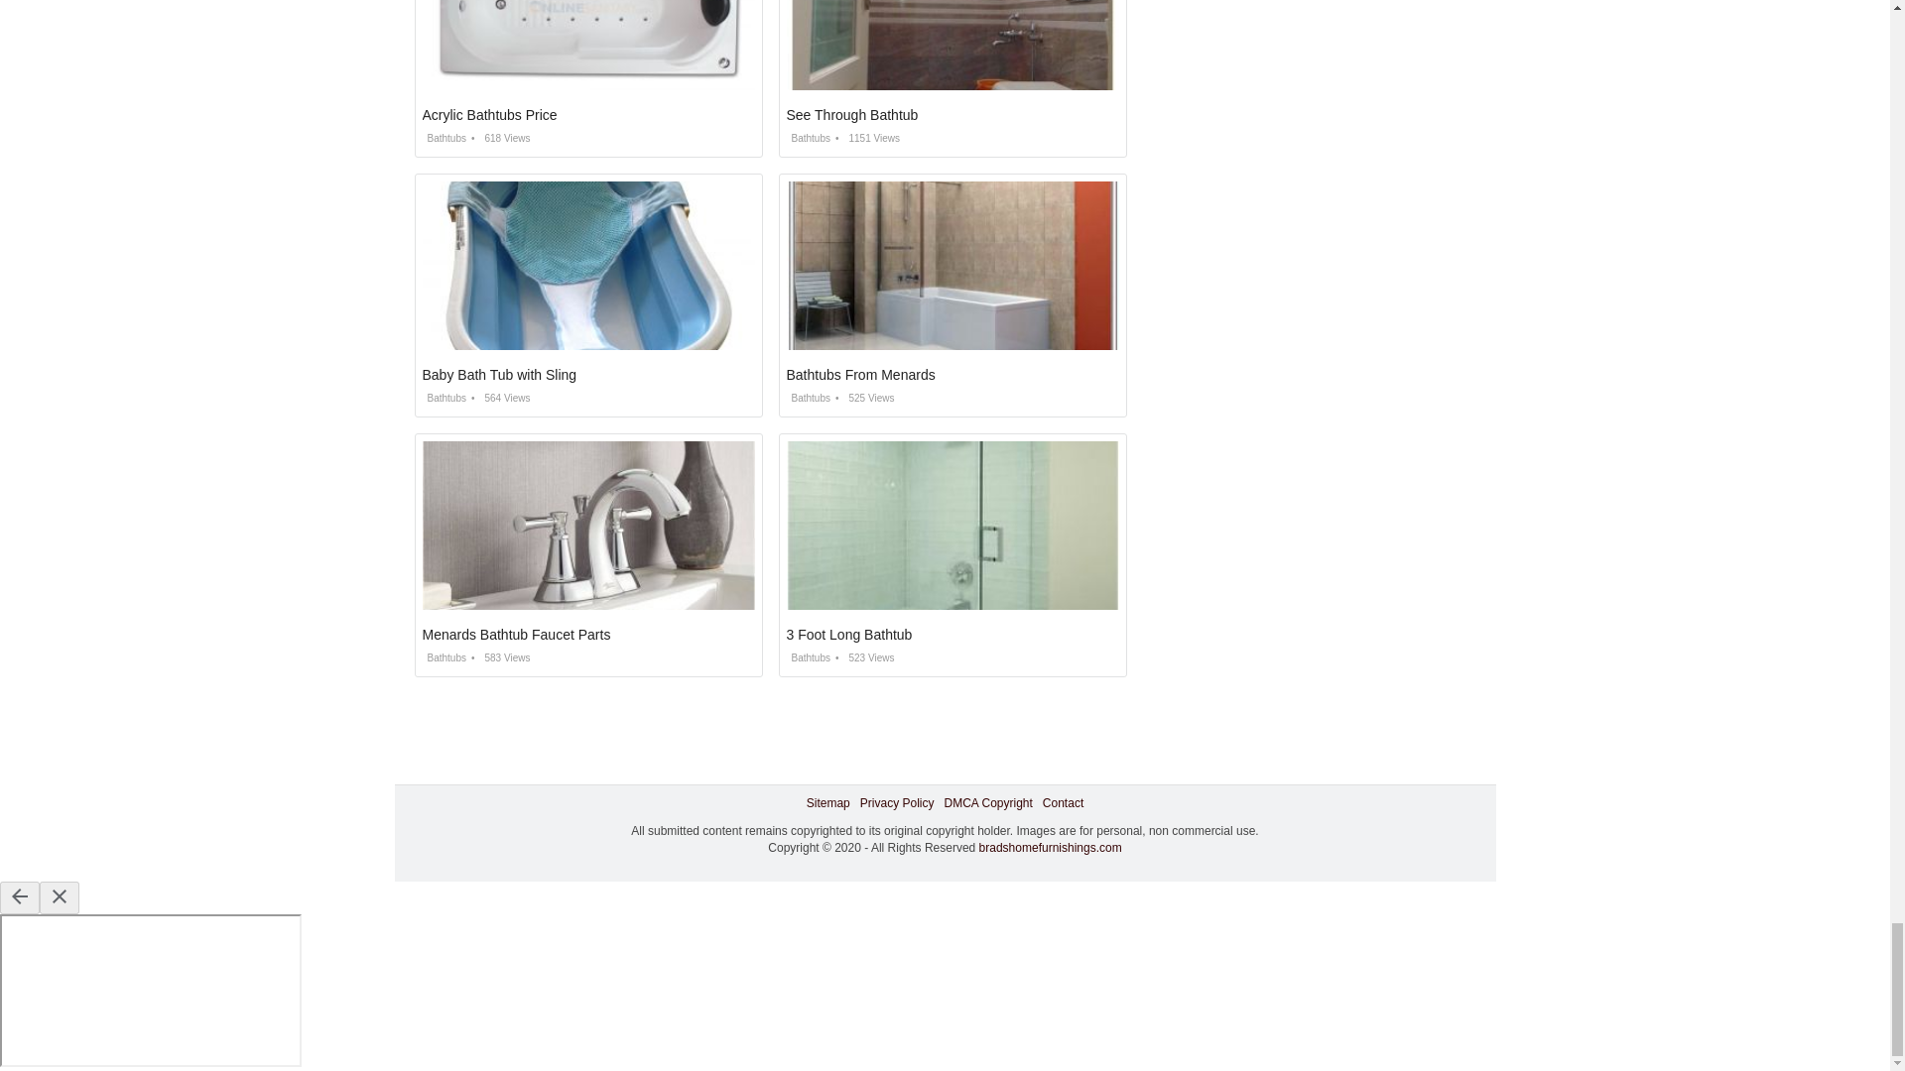 Image resolution: width=1905 pixels, height=1071 pixels. What do you see at coordinates (848, 635) in the screenshot?
I see `3 Foot Long Bathtub` at bounding box center [848, 635].